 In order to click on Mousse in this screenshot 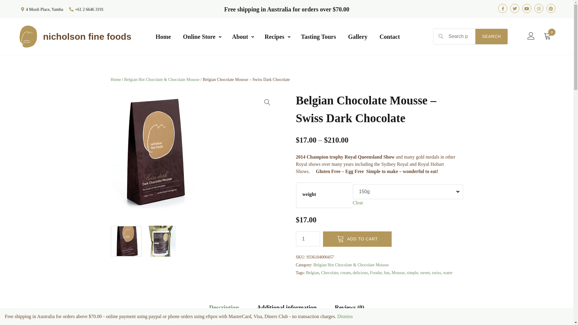, I will do `click(398, 273)`.